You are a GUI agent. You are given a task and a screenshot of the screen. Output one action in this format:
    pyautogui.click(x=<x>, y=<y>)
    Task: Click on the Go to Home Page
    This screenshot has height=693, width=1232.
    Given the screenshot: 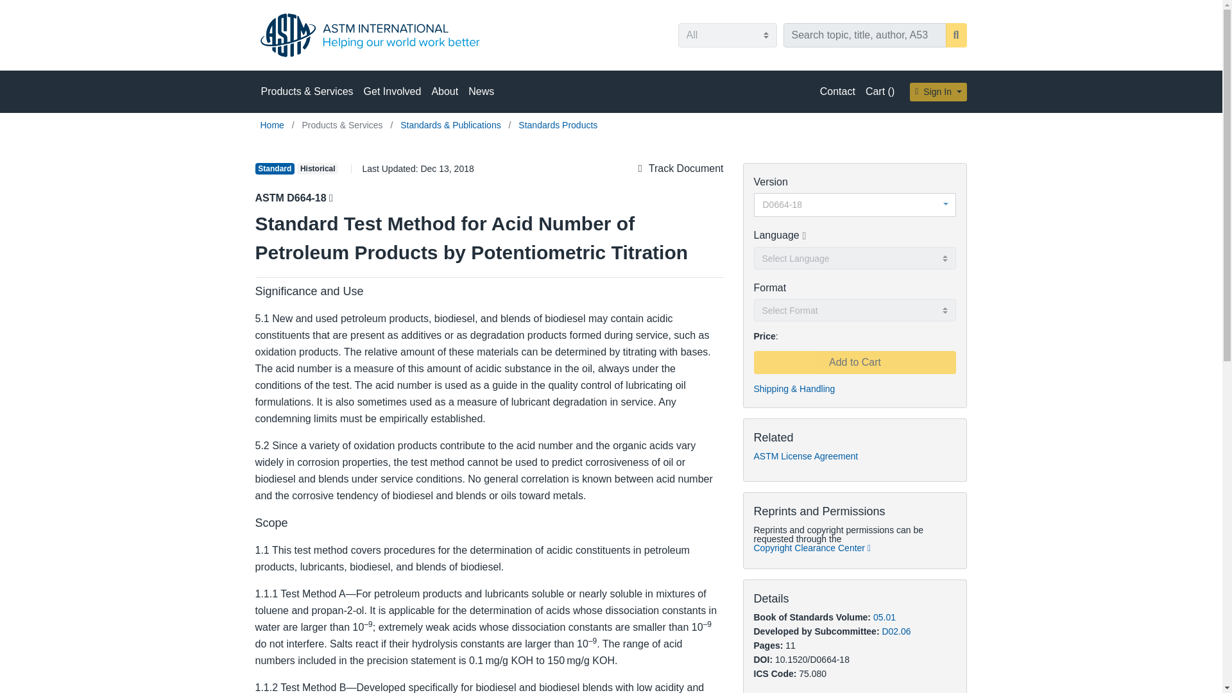 What is the action you would take?
    pyautogui.click(x=273, y=124)
    